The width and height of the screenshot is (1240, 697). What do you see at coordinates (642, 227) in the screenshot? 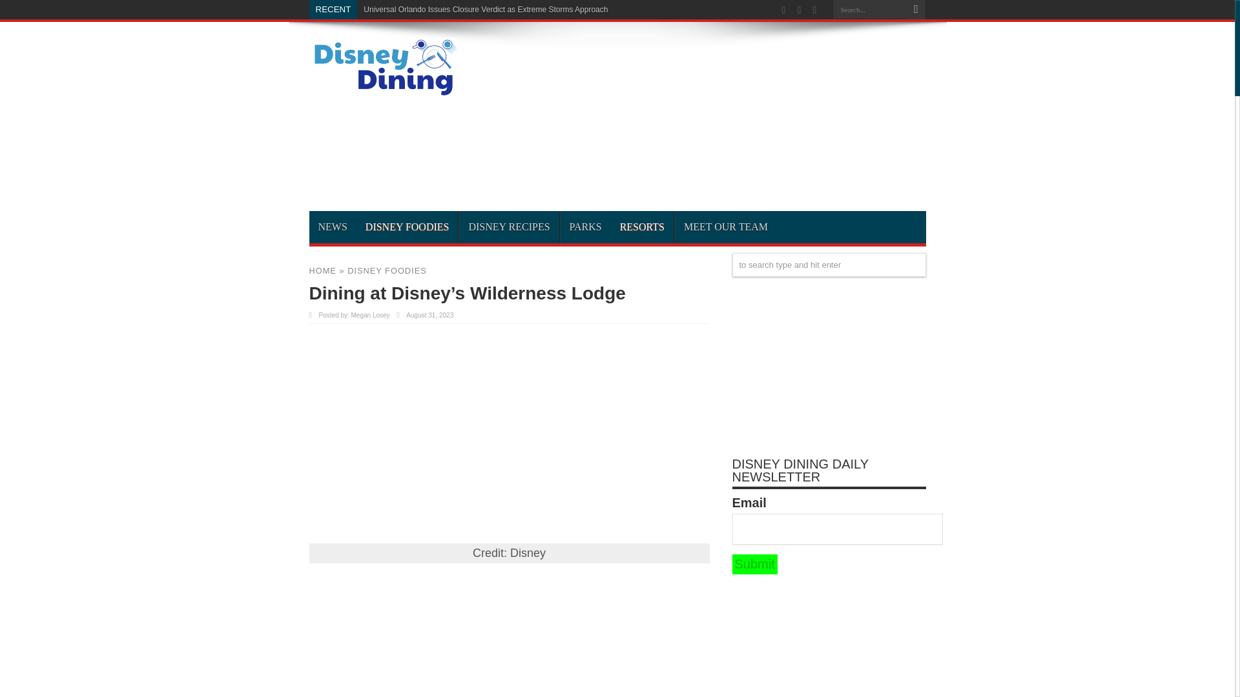
I see `RESORTS` at bounding box center [642, 227].